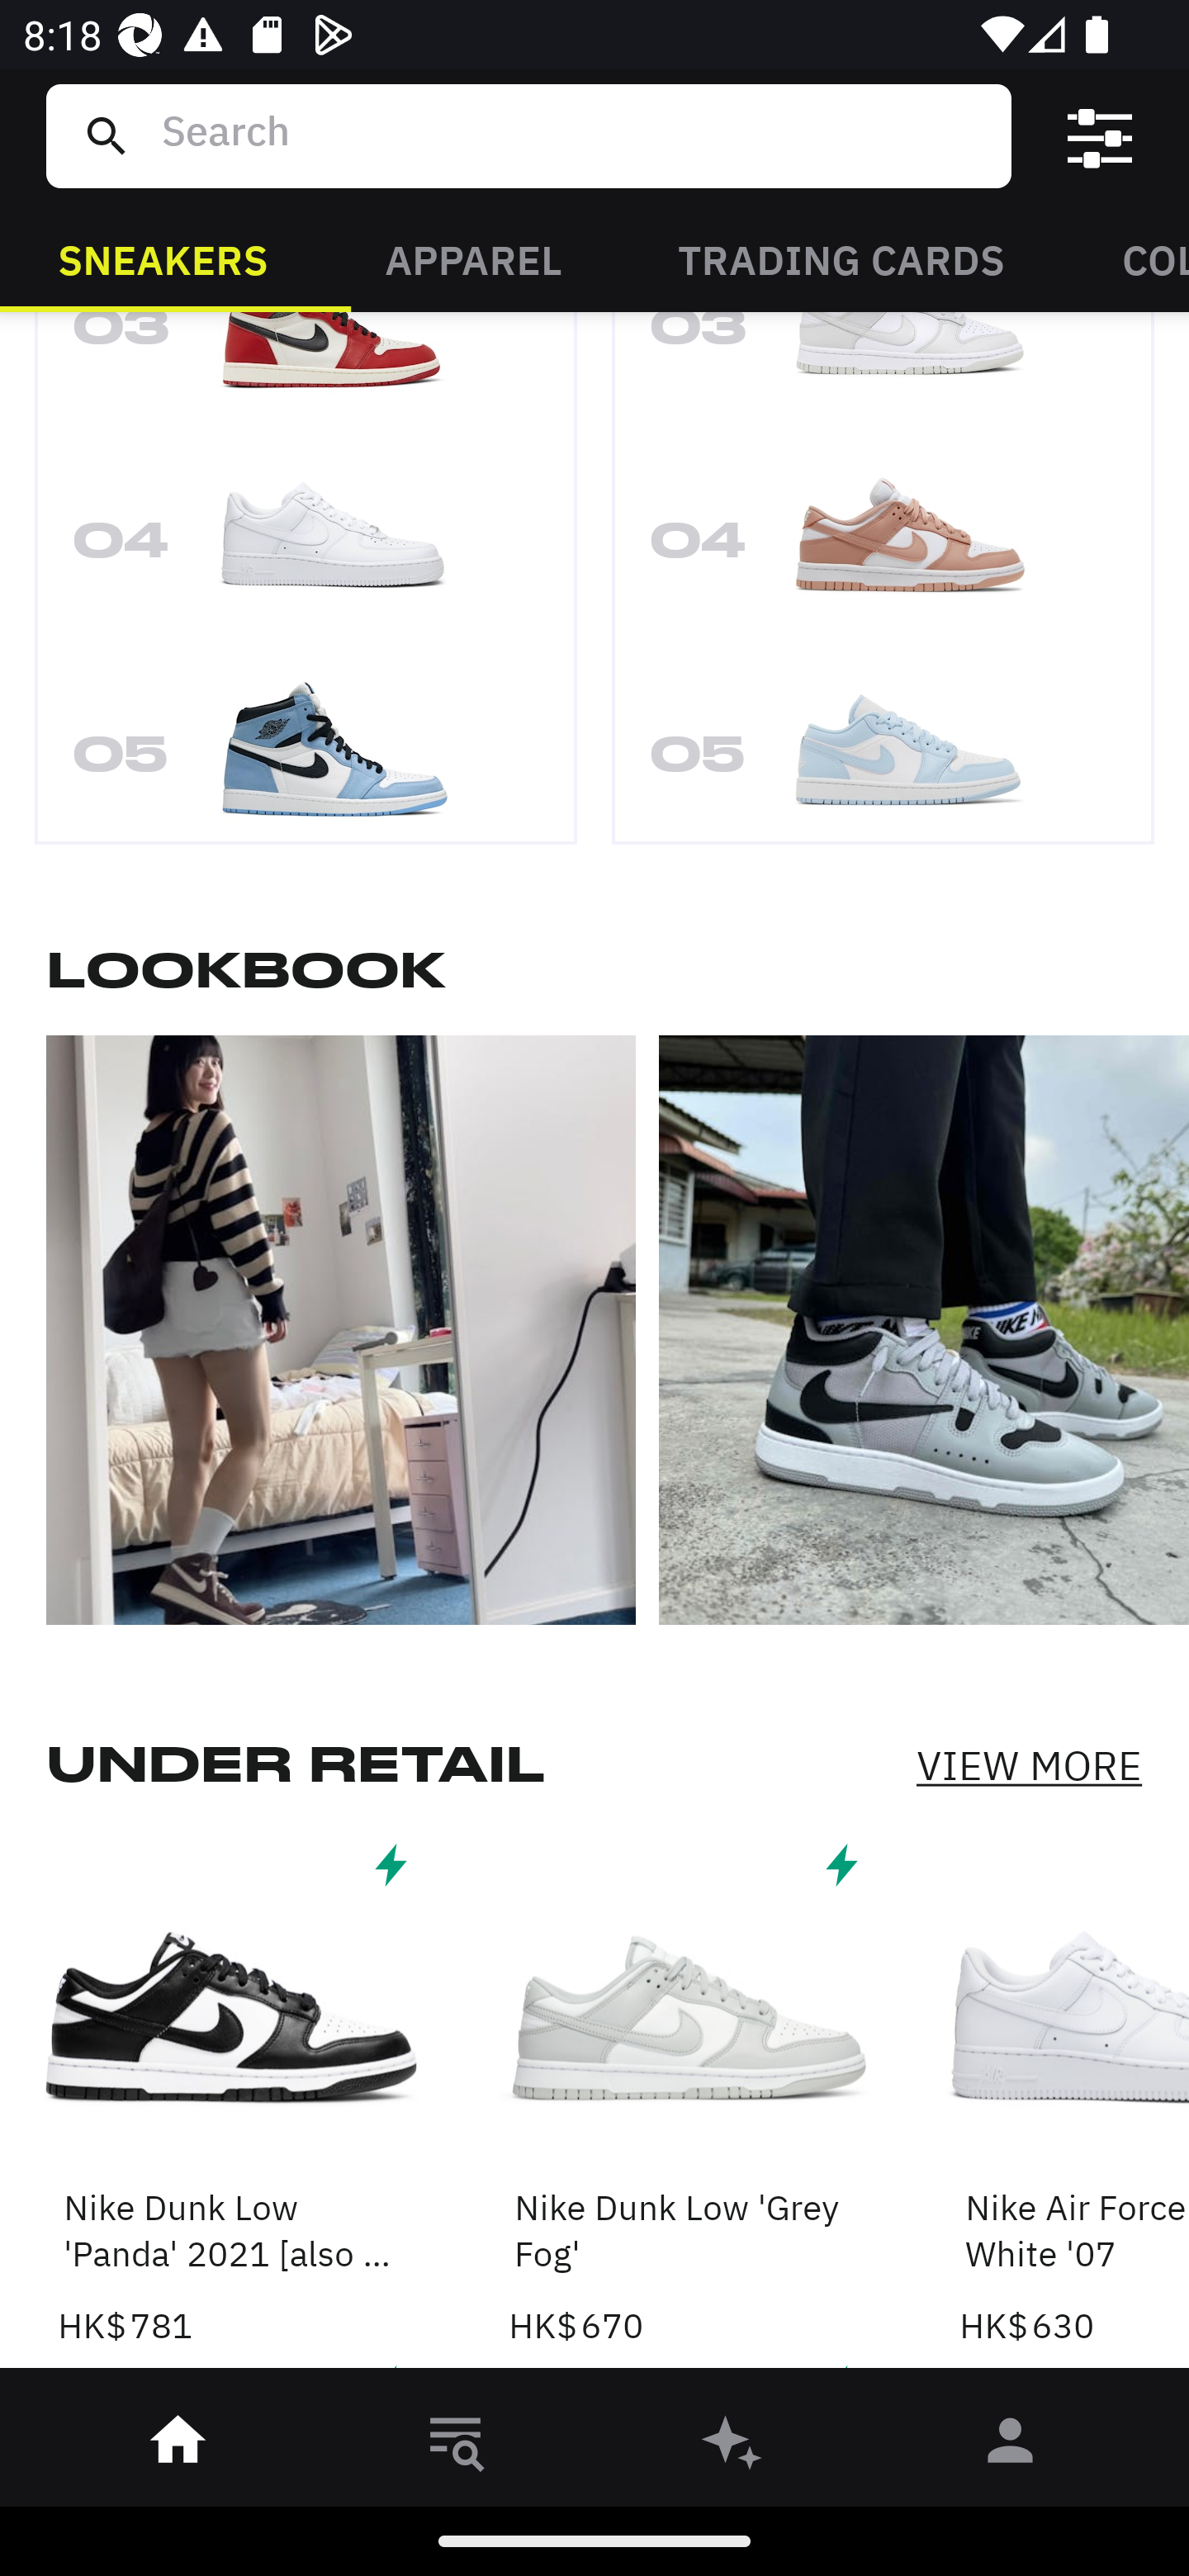 This screenshot has height=2576, width=1189. I want to click on SNEAKERS, so click(163, 258).